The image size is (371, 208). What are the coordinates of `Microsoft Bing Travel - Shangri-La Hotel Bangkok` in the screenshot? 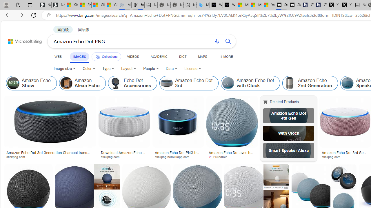 It's located at (203, 5).